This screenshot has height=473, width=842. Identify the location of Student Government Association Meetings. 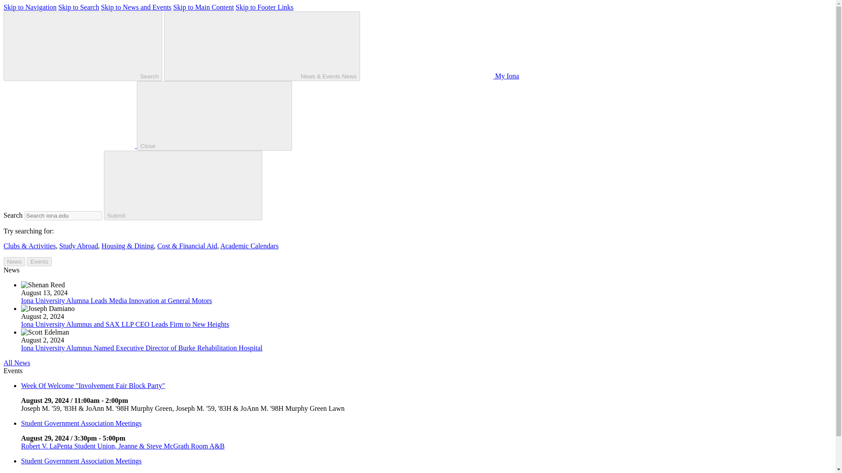
(81, 461).